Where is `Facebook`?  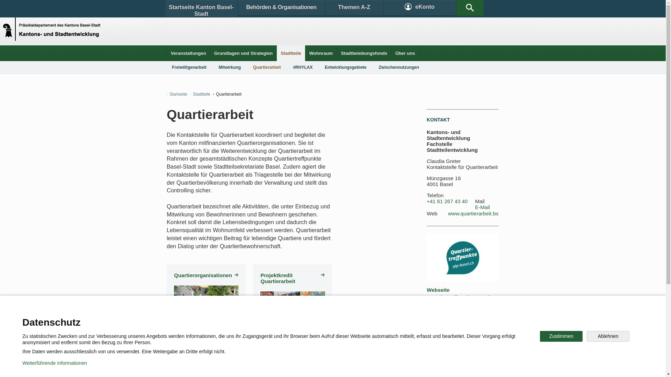 Facebook is located at coordinates (252, 343).